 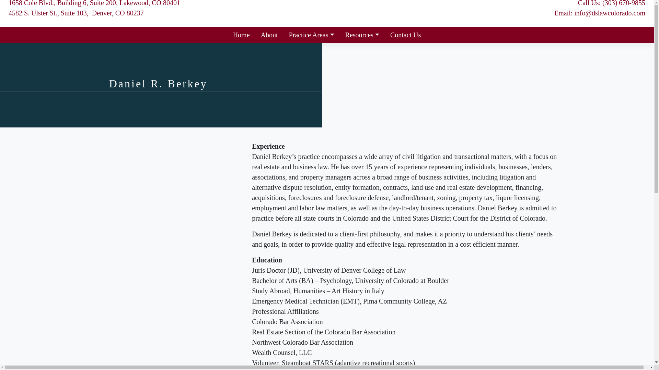 What do you see at coordinates (406, 35) in the screenshot?
I see `Contact Us` at bounding box center [406, 35].